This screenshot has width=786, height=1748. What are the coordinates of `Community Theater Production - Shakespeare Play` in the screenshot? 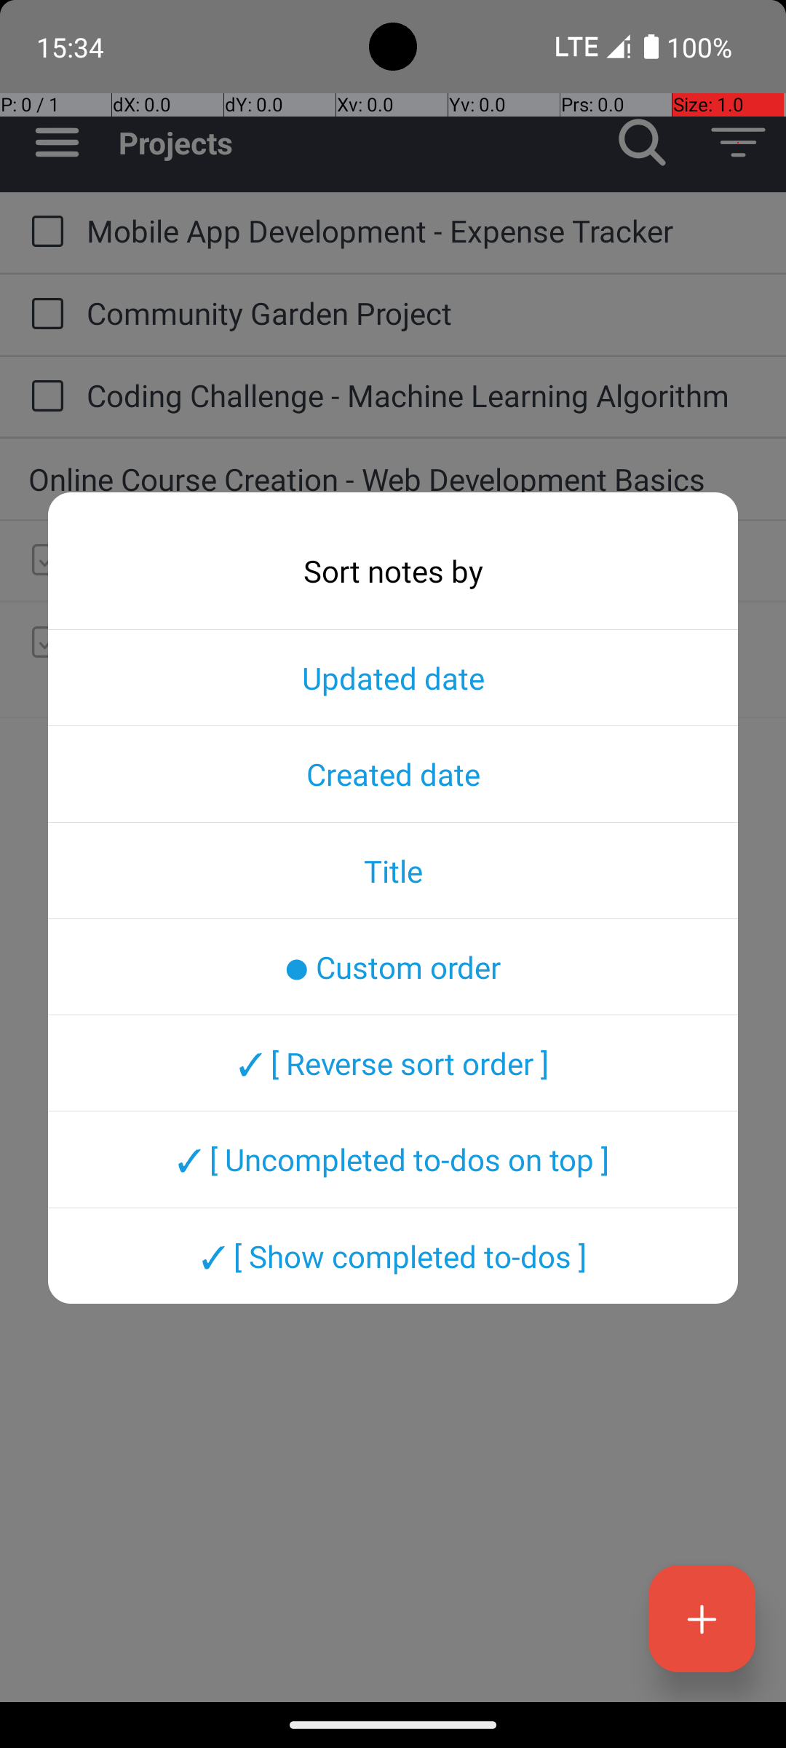 It's located at (422, 659).